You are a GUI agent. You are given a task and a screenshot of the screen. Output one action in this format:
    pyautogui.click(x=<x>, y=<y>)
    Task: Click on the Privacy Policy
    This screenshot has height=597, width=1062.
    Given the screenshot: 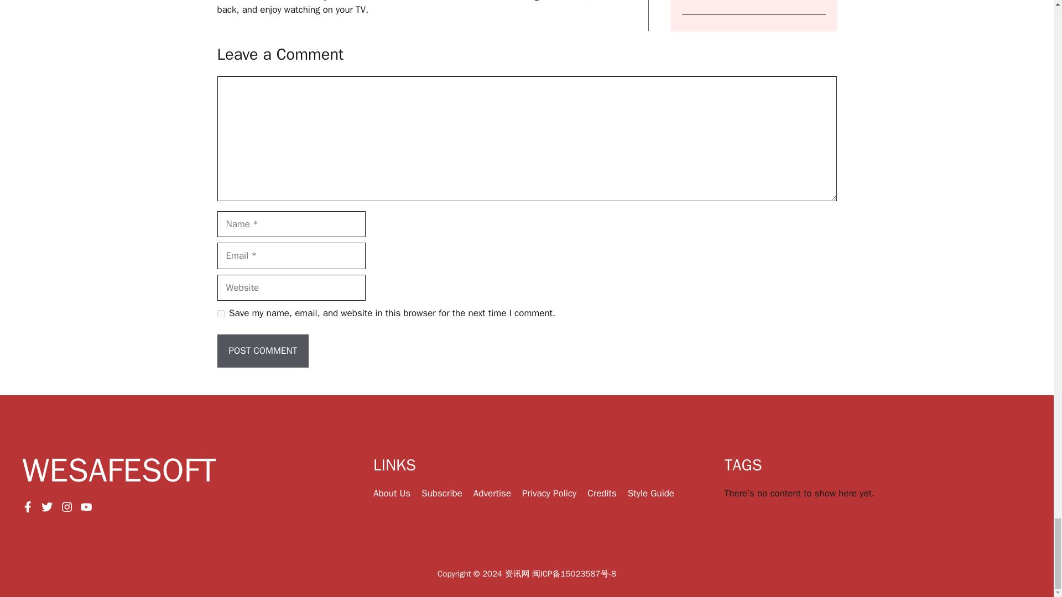 What is the action you would take?
    pyautogui.click(x=549, y=493)
    